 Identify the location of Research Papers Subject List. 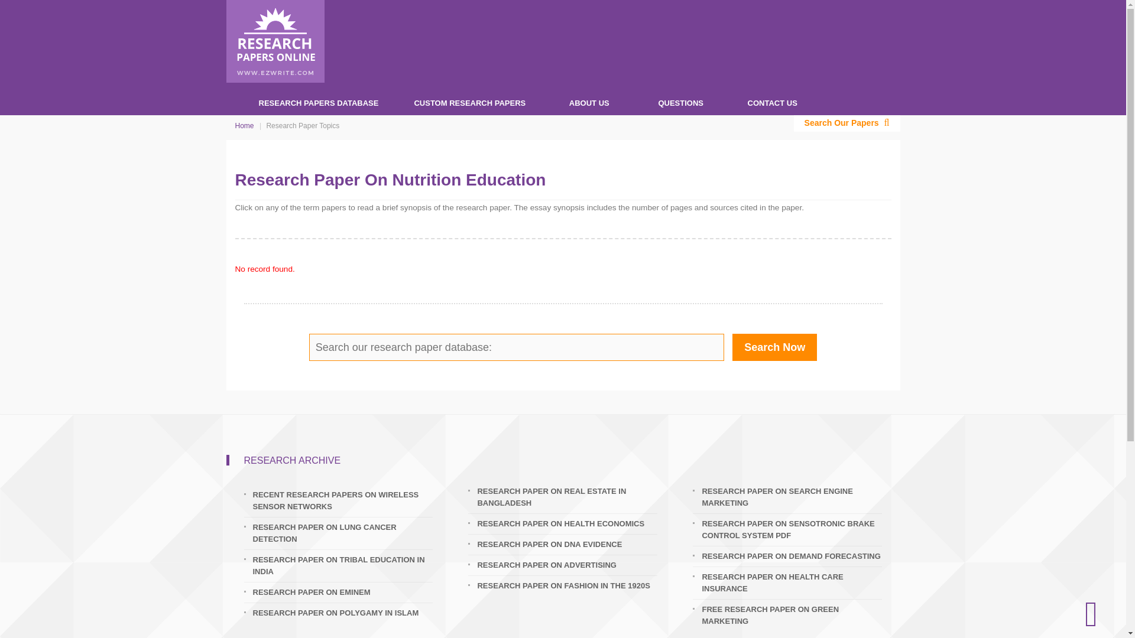
(318, 99).